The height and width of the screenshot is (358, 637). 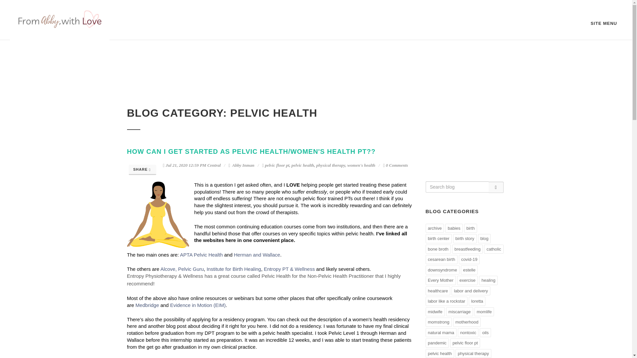 I want to click on pelvic health, so click(x=303, y=165).